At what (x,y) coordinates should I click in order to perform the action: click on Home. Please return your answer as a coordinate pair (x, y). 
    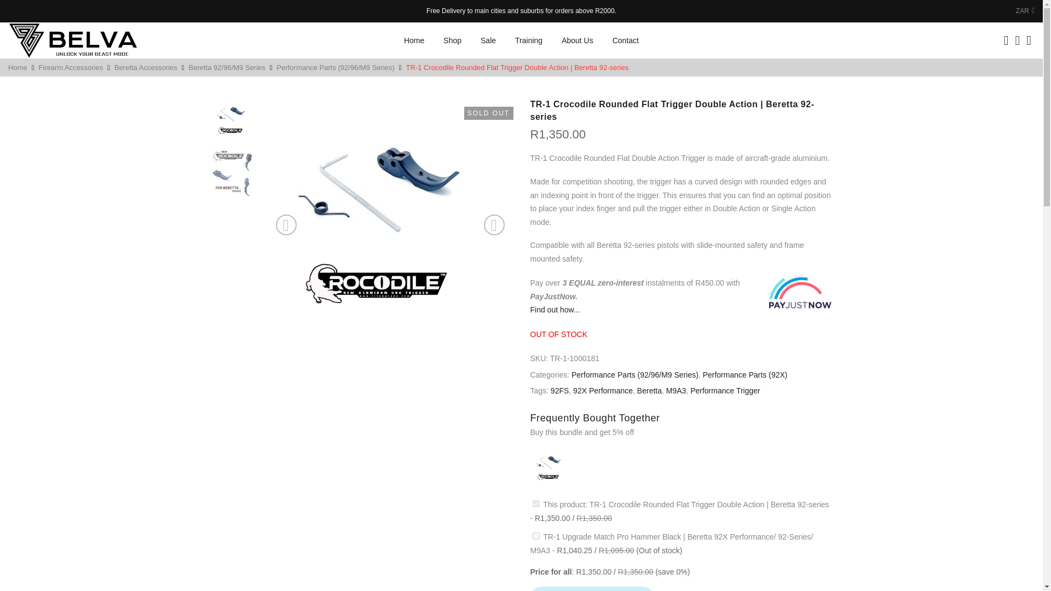
    Looking at the image, I should click on (414, 40).